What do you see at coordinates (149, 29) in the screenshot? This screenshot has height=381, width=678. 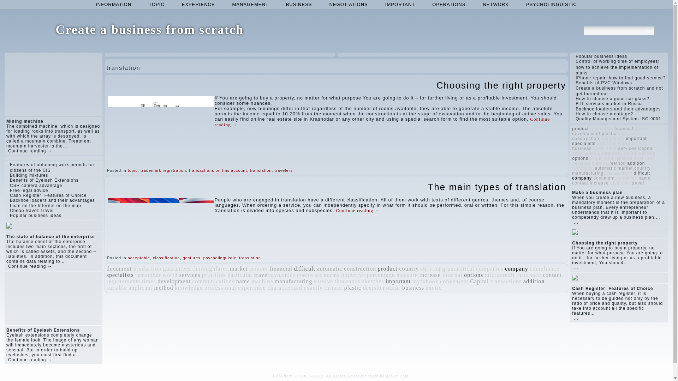 I see `Create a business from scratch` at bounding box center [149, 29].